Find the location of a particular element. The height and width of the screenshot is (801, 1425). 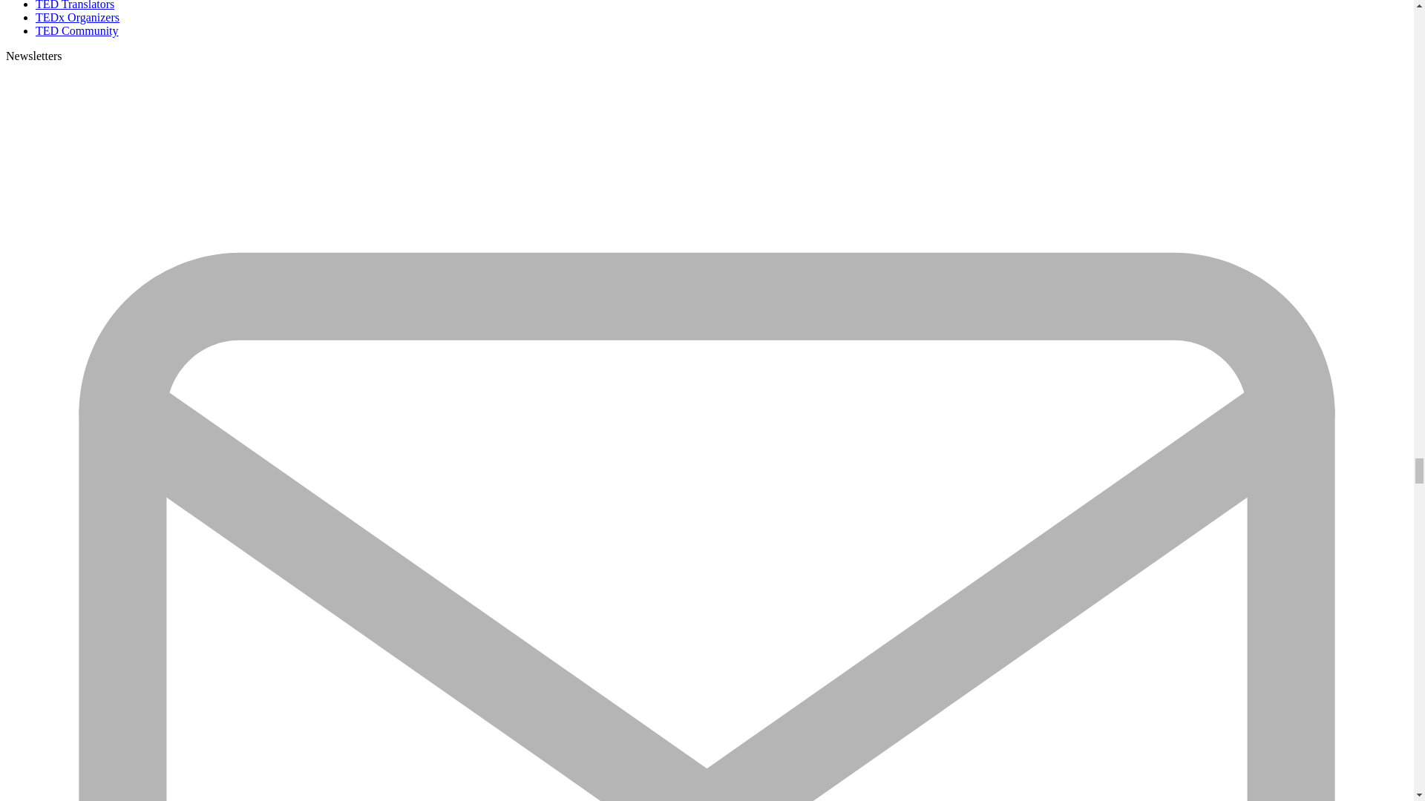

TEDx Organizers is located at coordinates (77, 18).